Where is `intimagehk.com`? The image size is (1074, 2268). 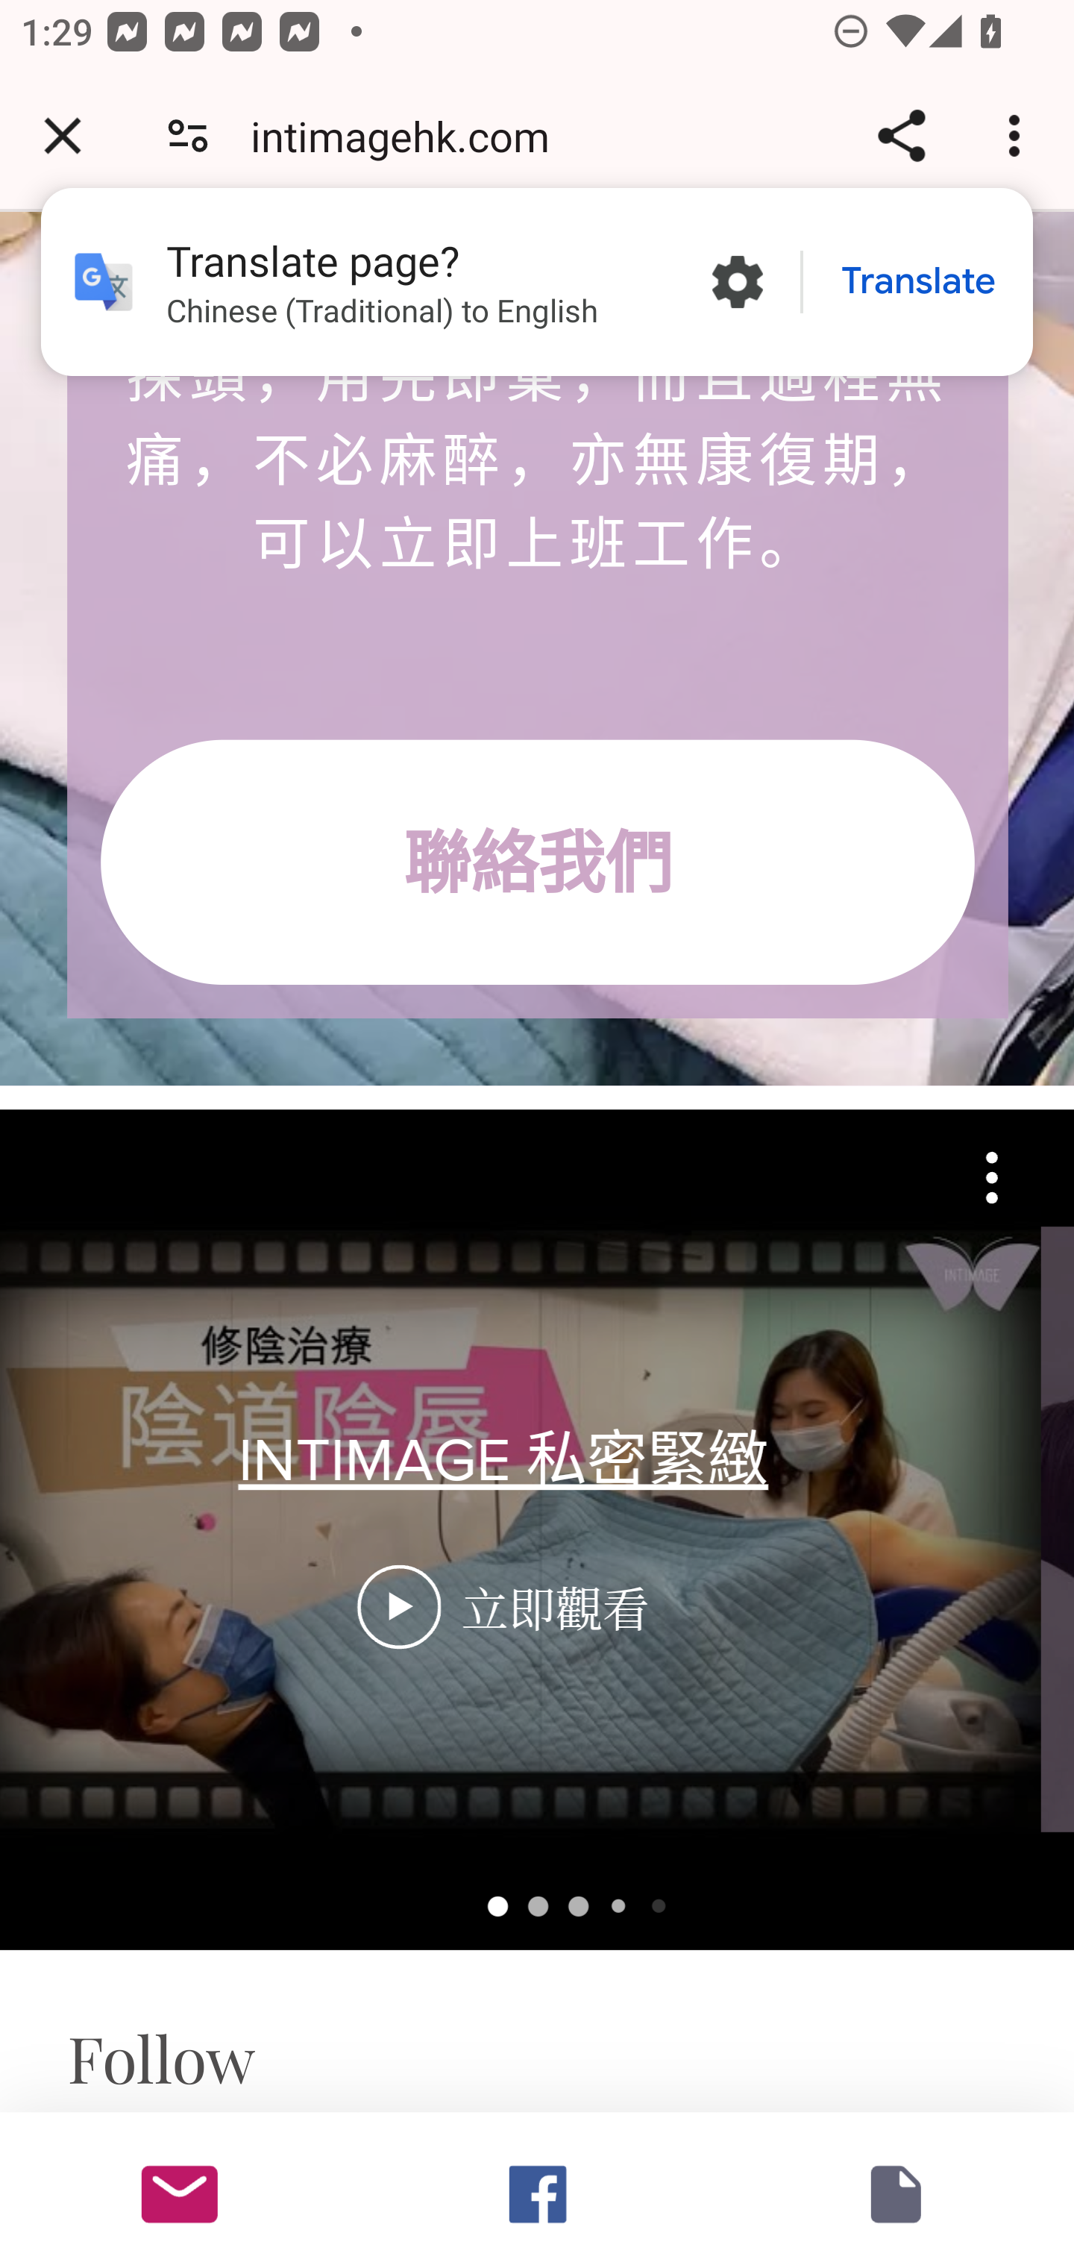 intimagehk.com is located at coordinates (410, 136).